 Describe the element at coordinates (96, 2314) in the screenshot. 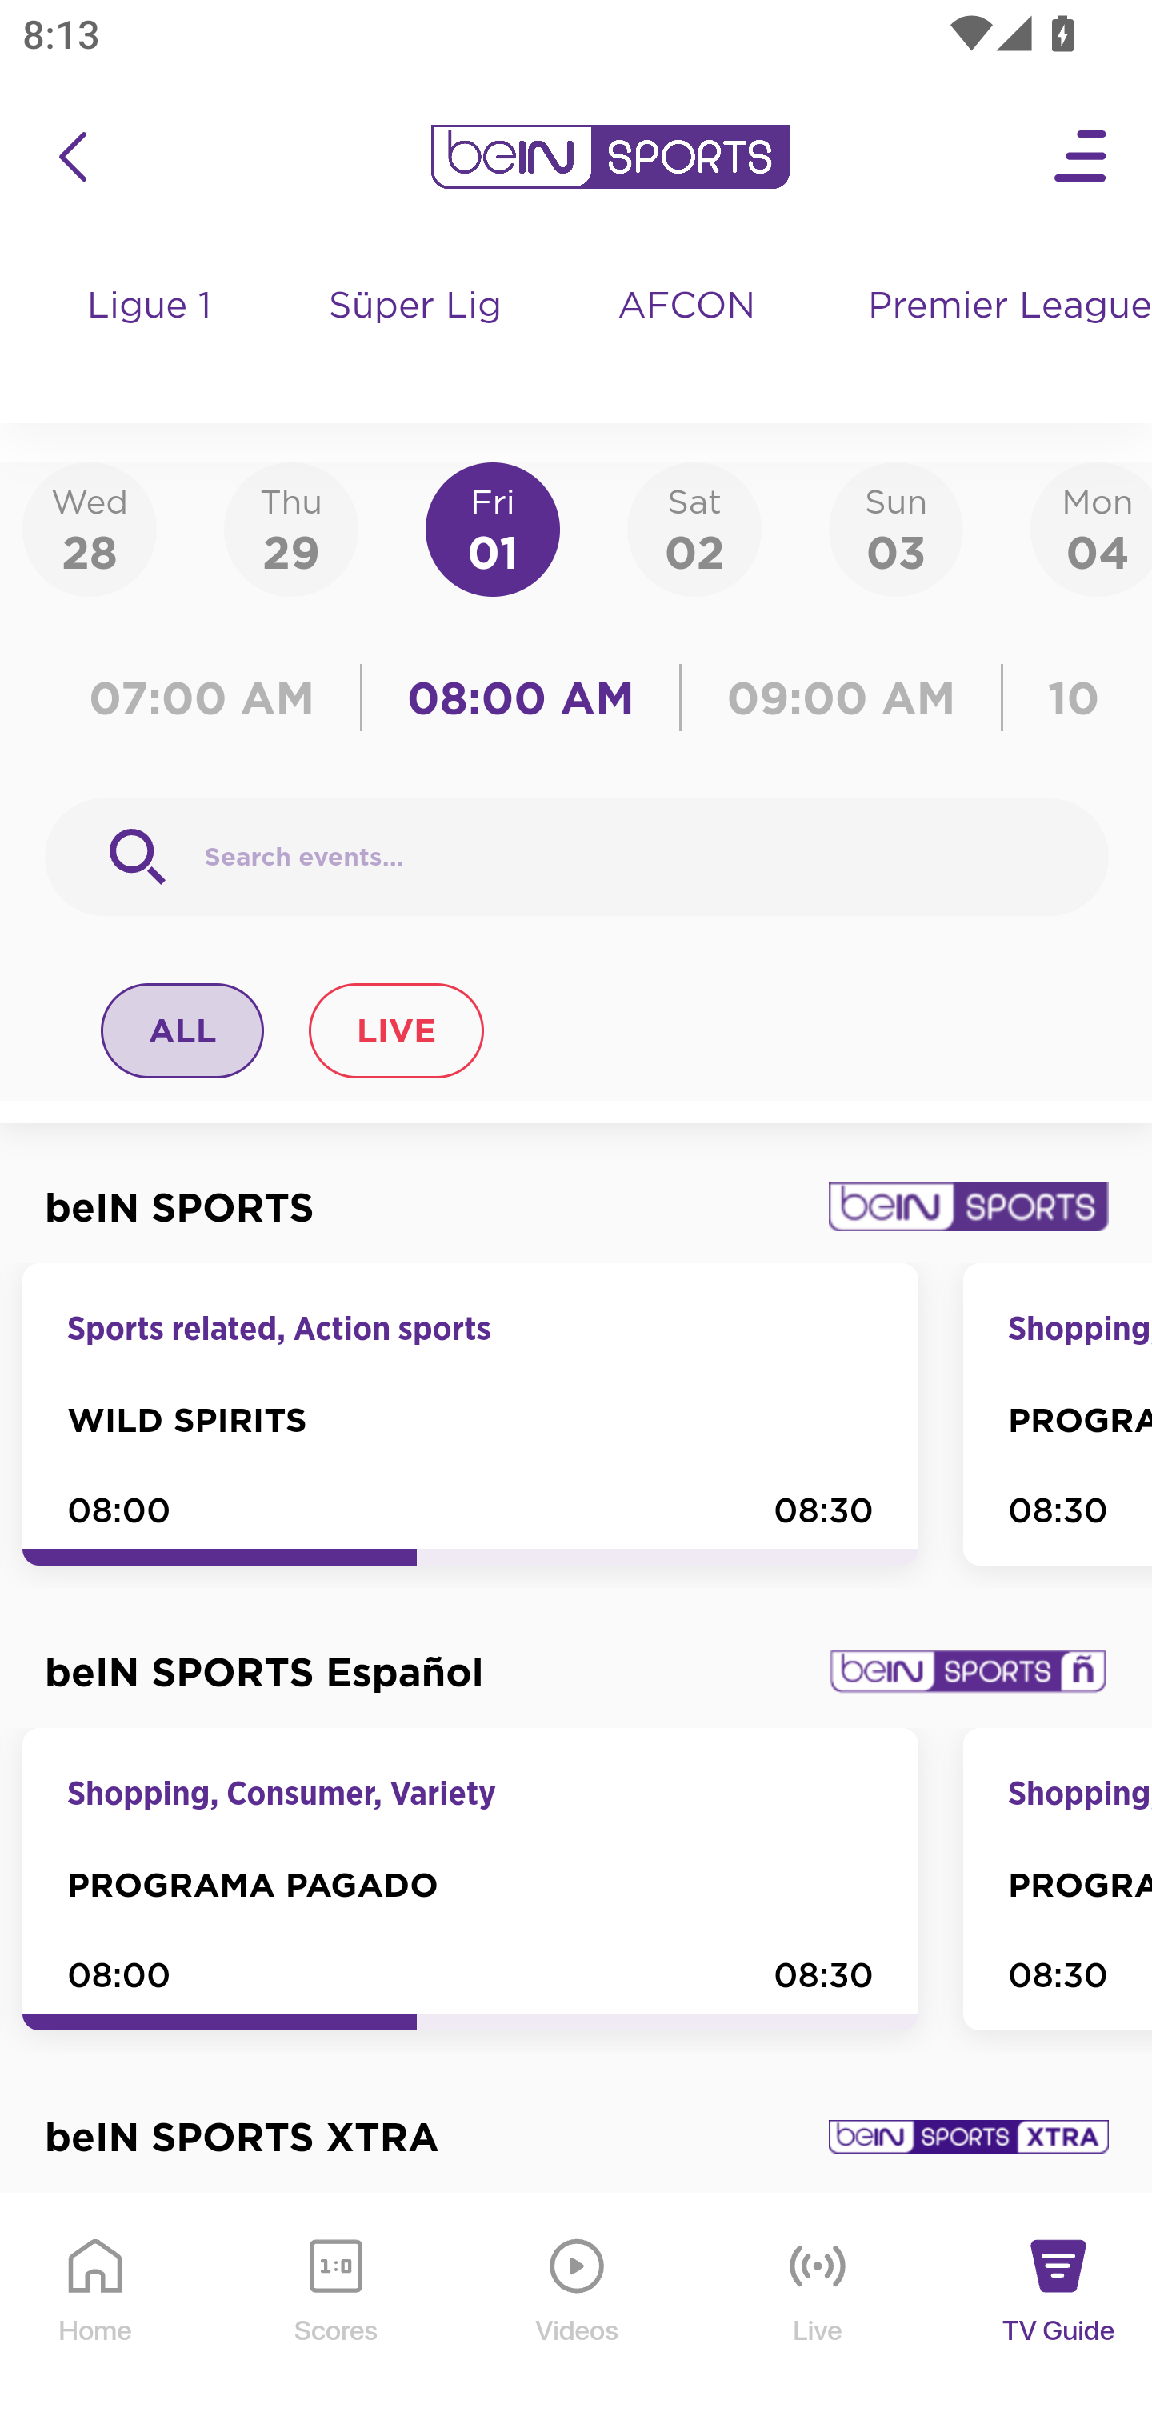

I see `Home Home Icon Home` at that location.